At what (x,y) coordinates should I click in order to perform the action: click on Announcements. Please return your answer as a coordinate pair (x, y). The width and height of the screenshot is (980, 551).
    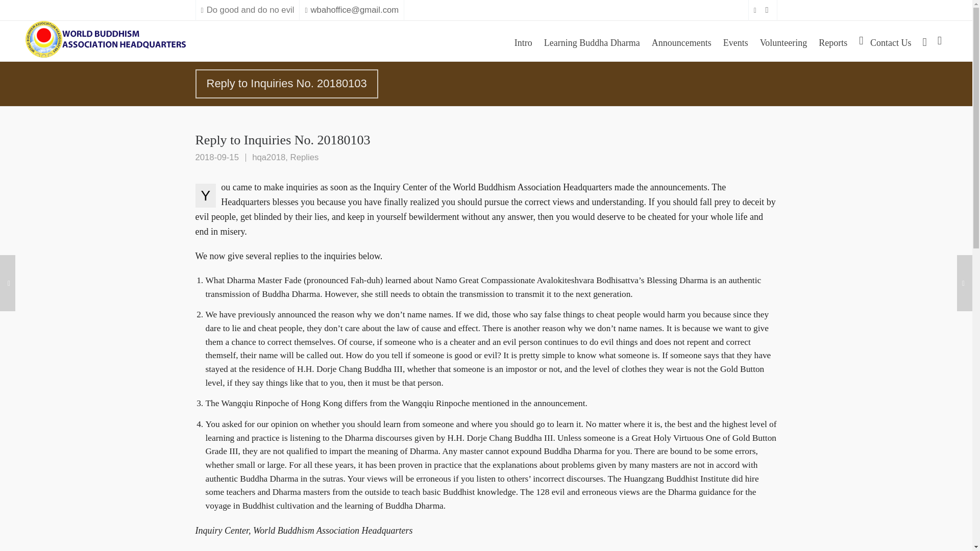
    Looking at the image, I should click on (681, 41).